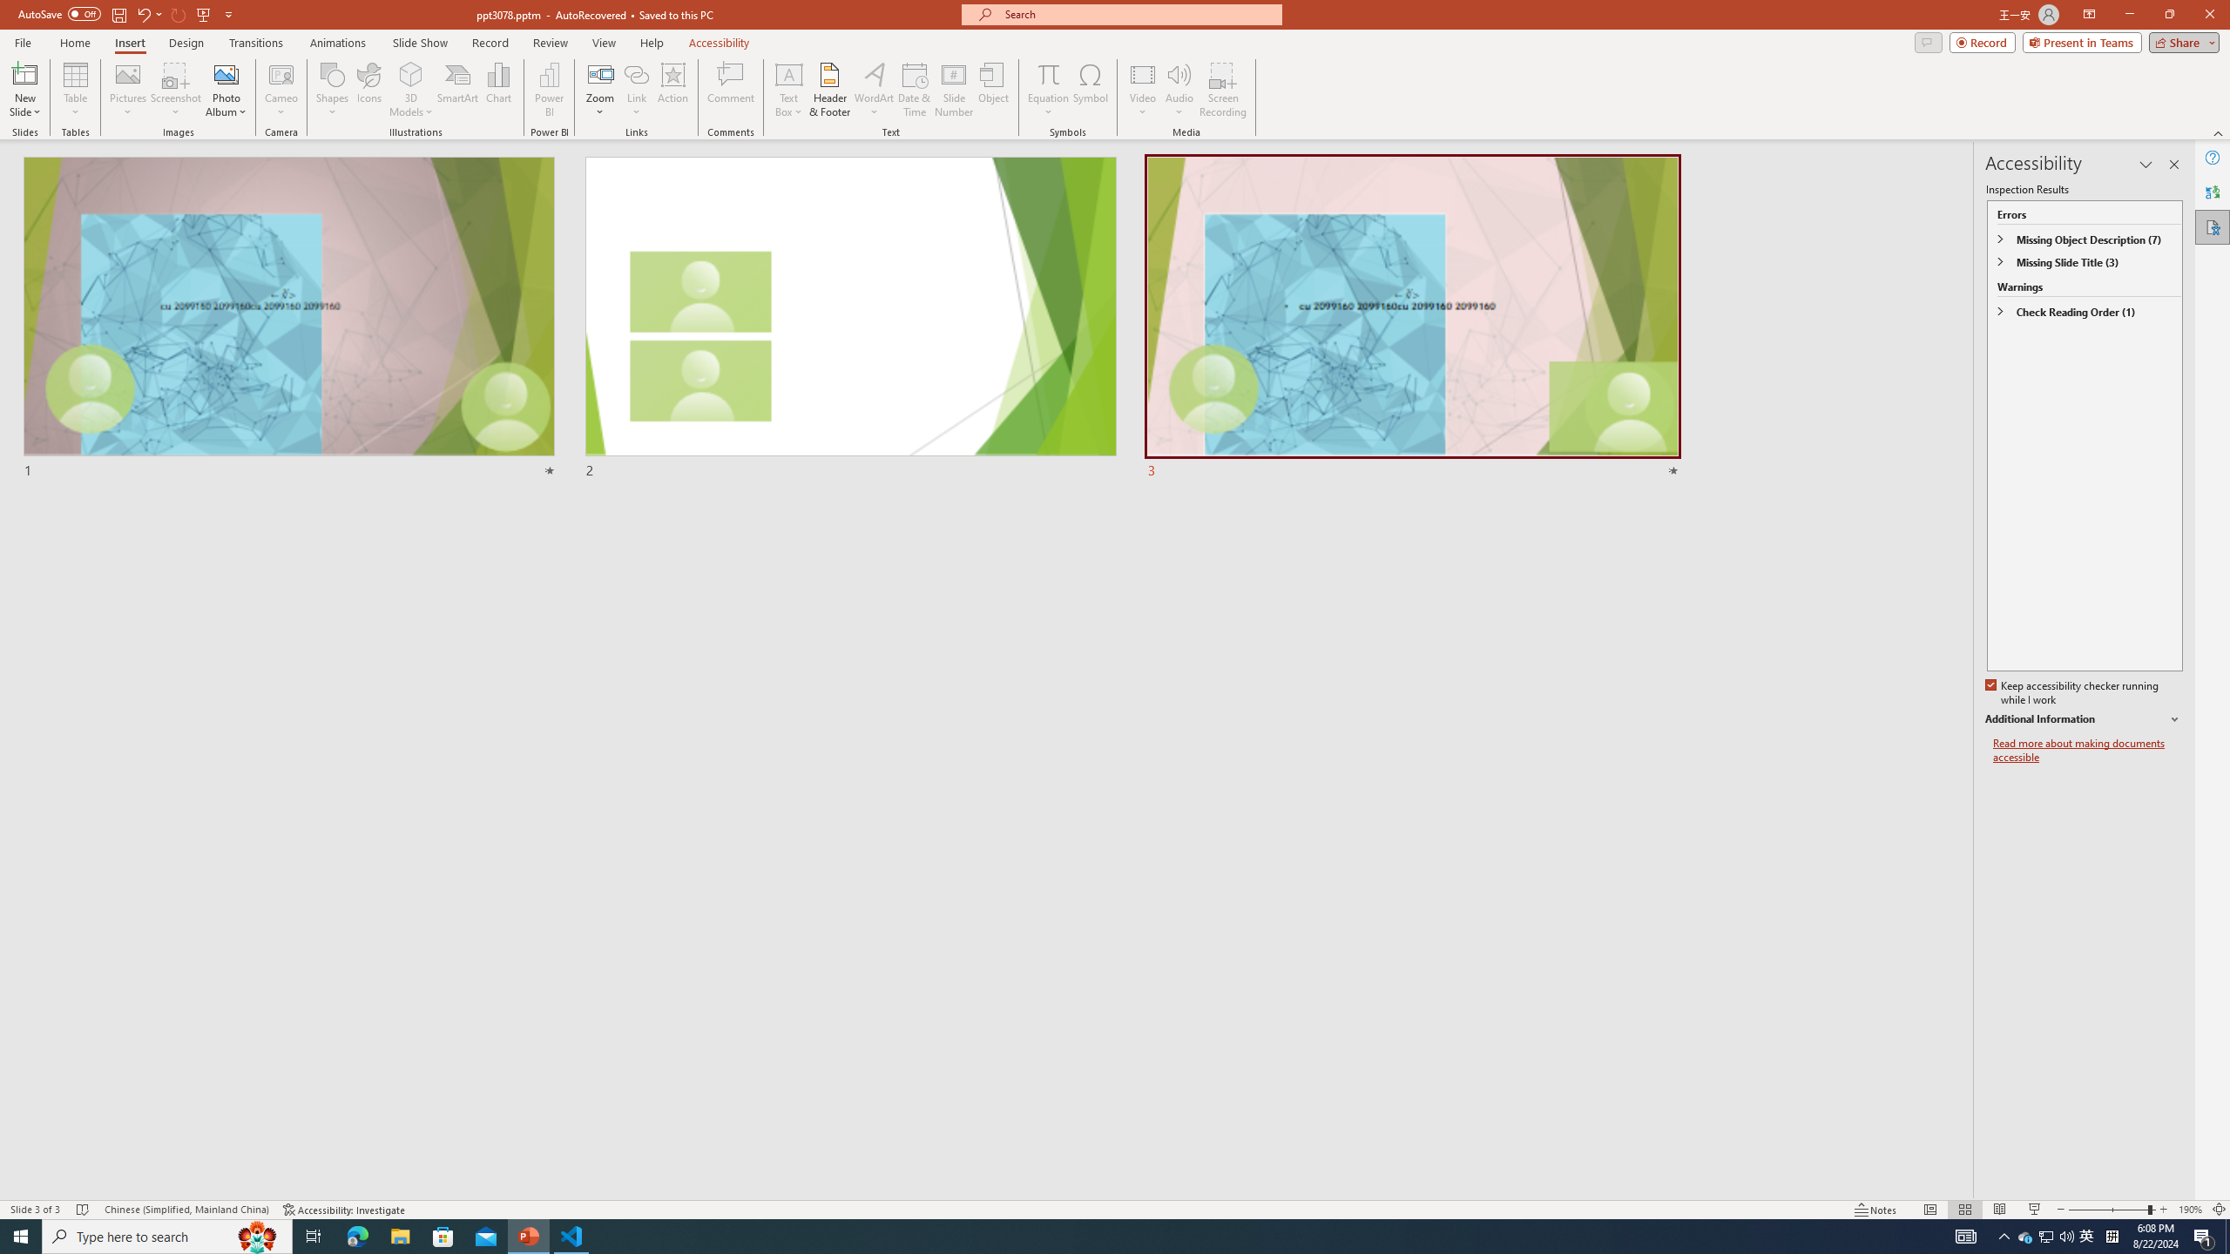  Describe the element at coordinates (2088, 751) in the screenshot. I see `Read more about making documents accessible` at that location.